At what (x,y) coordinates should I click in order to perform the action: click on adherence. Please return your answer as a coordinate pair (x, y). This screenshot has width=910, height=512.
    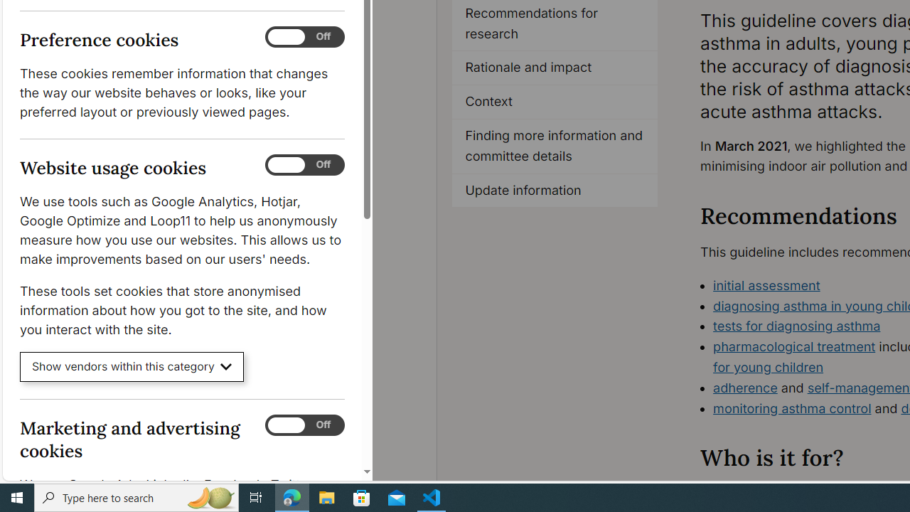
    Looking at the image, I should click on (745, 387).